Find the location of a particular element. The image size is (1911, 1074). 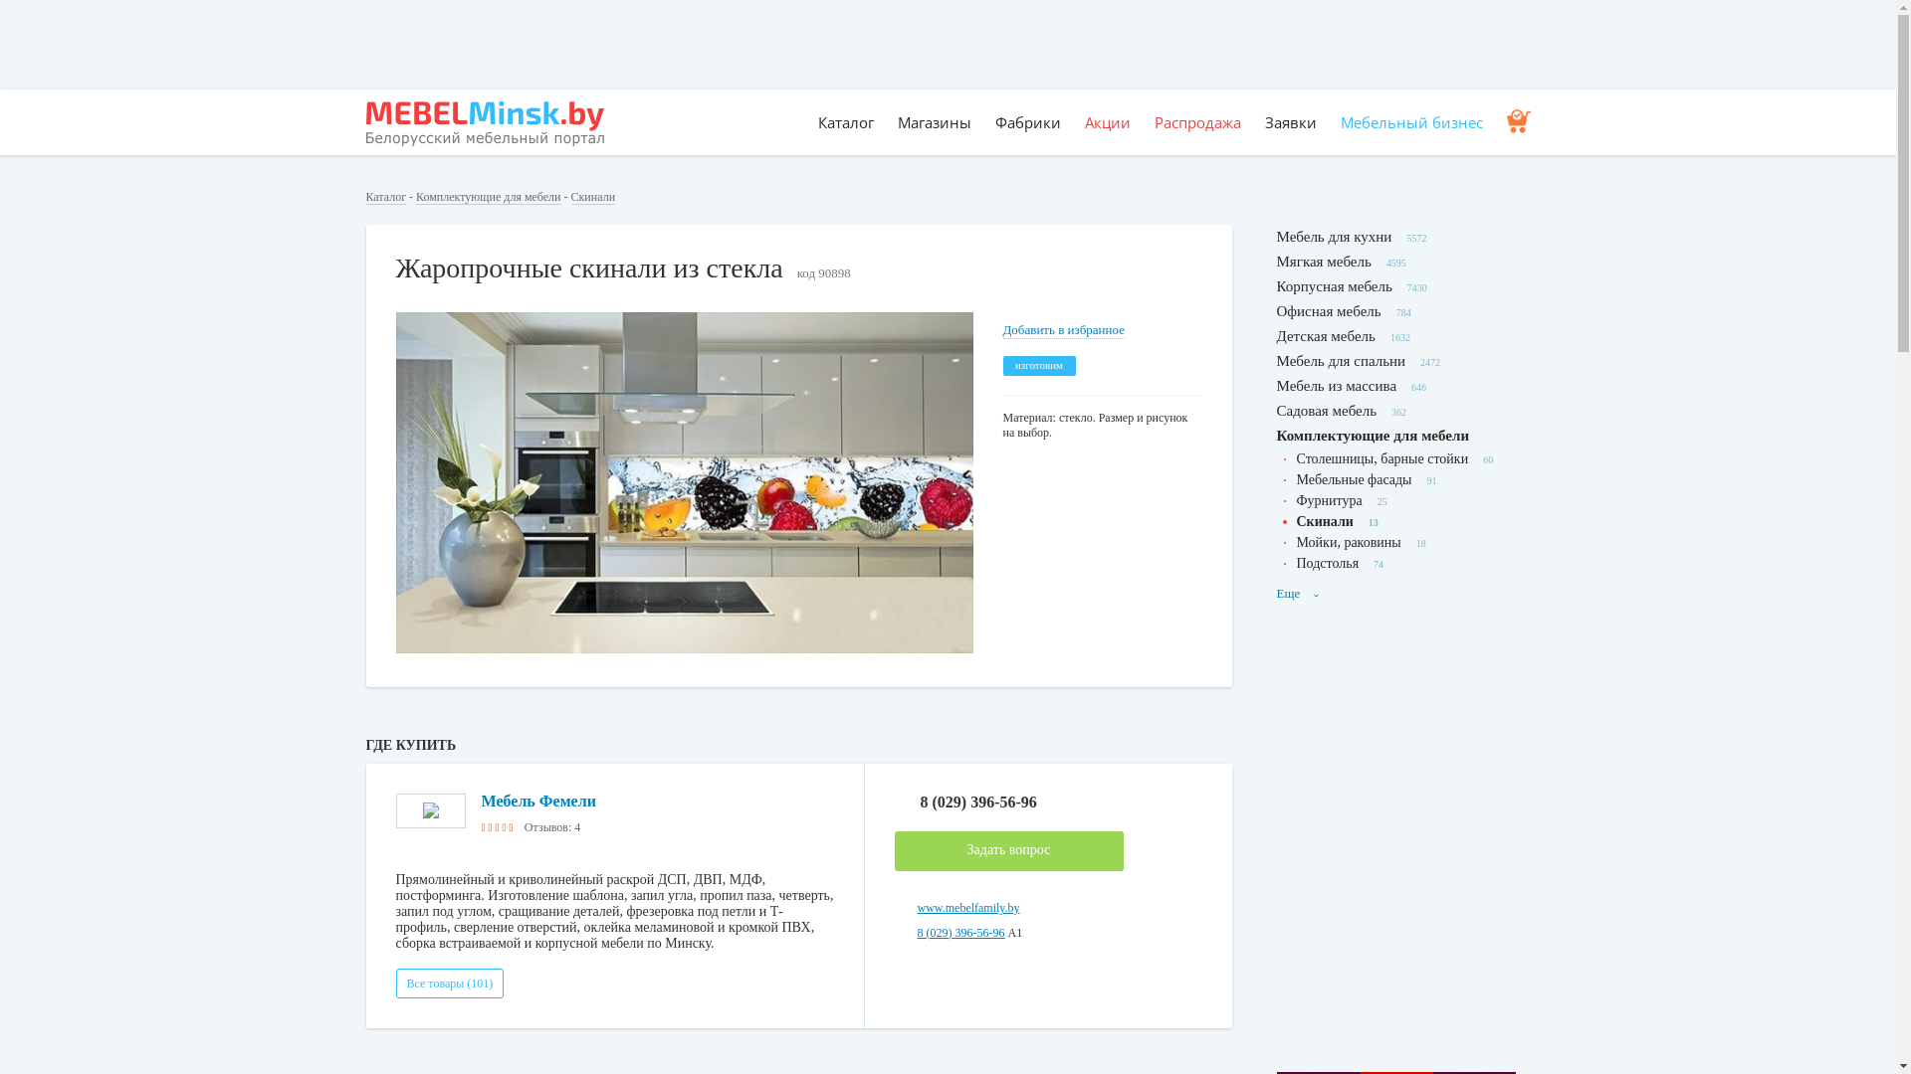

8 (029) 396-56-96 is located at coordinates (961, 933).